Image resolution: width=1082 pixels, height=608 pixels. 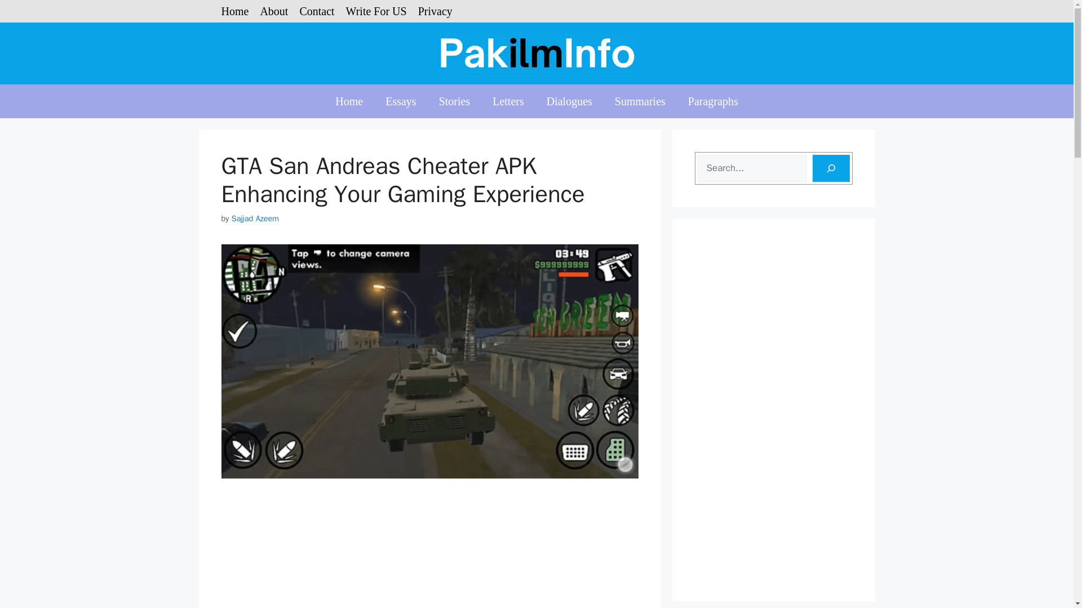 I want to click on Stories, so click(x=454, y=101).